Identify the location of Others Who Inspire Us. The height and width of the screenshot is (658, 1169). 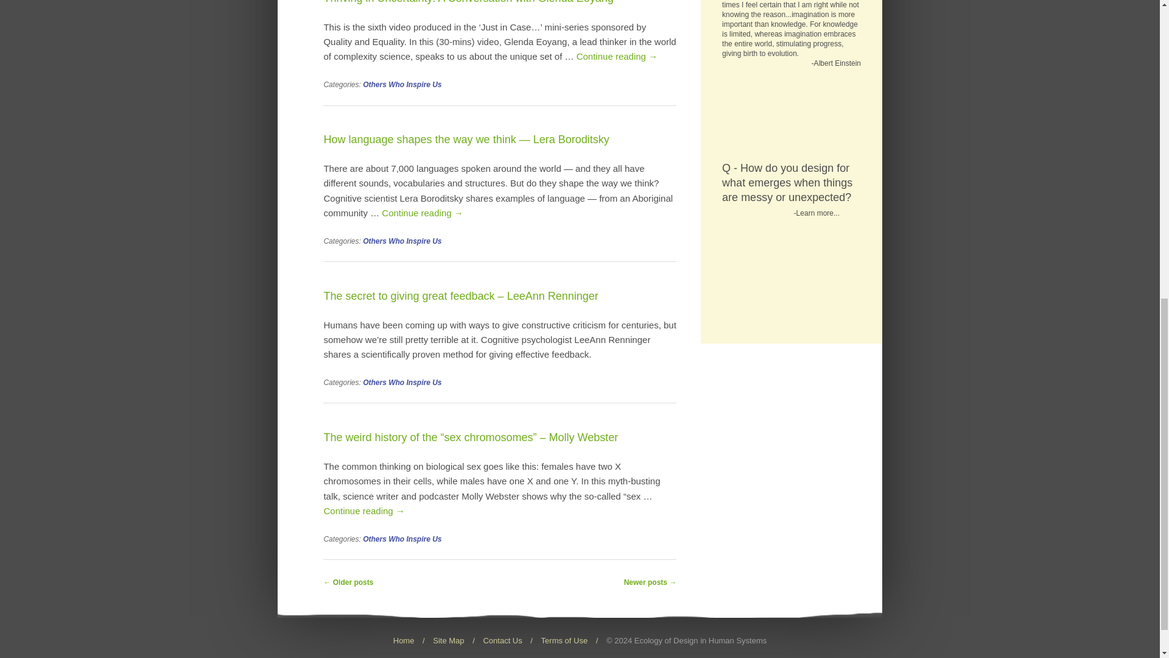
(402, 241).